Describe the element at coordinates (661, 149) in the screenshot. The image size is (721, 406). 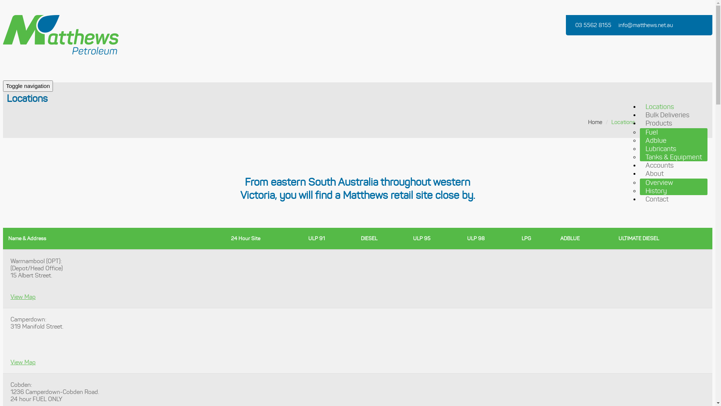
I see `Lubricants` at that location.